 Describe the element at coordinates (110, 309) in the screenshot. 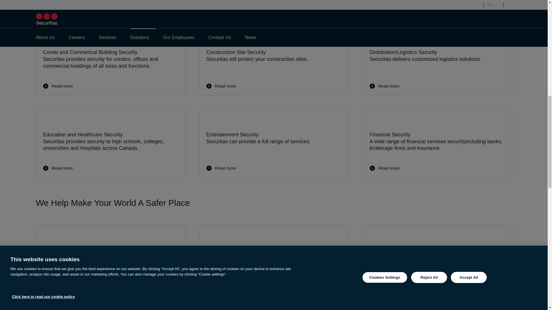

I see `Retail Security` at that location.